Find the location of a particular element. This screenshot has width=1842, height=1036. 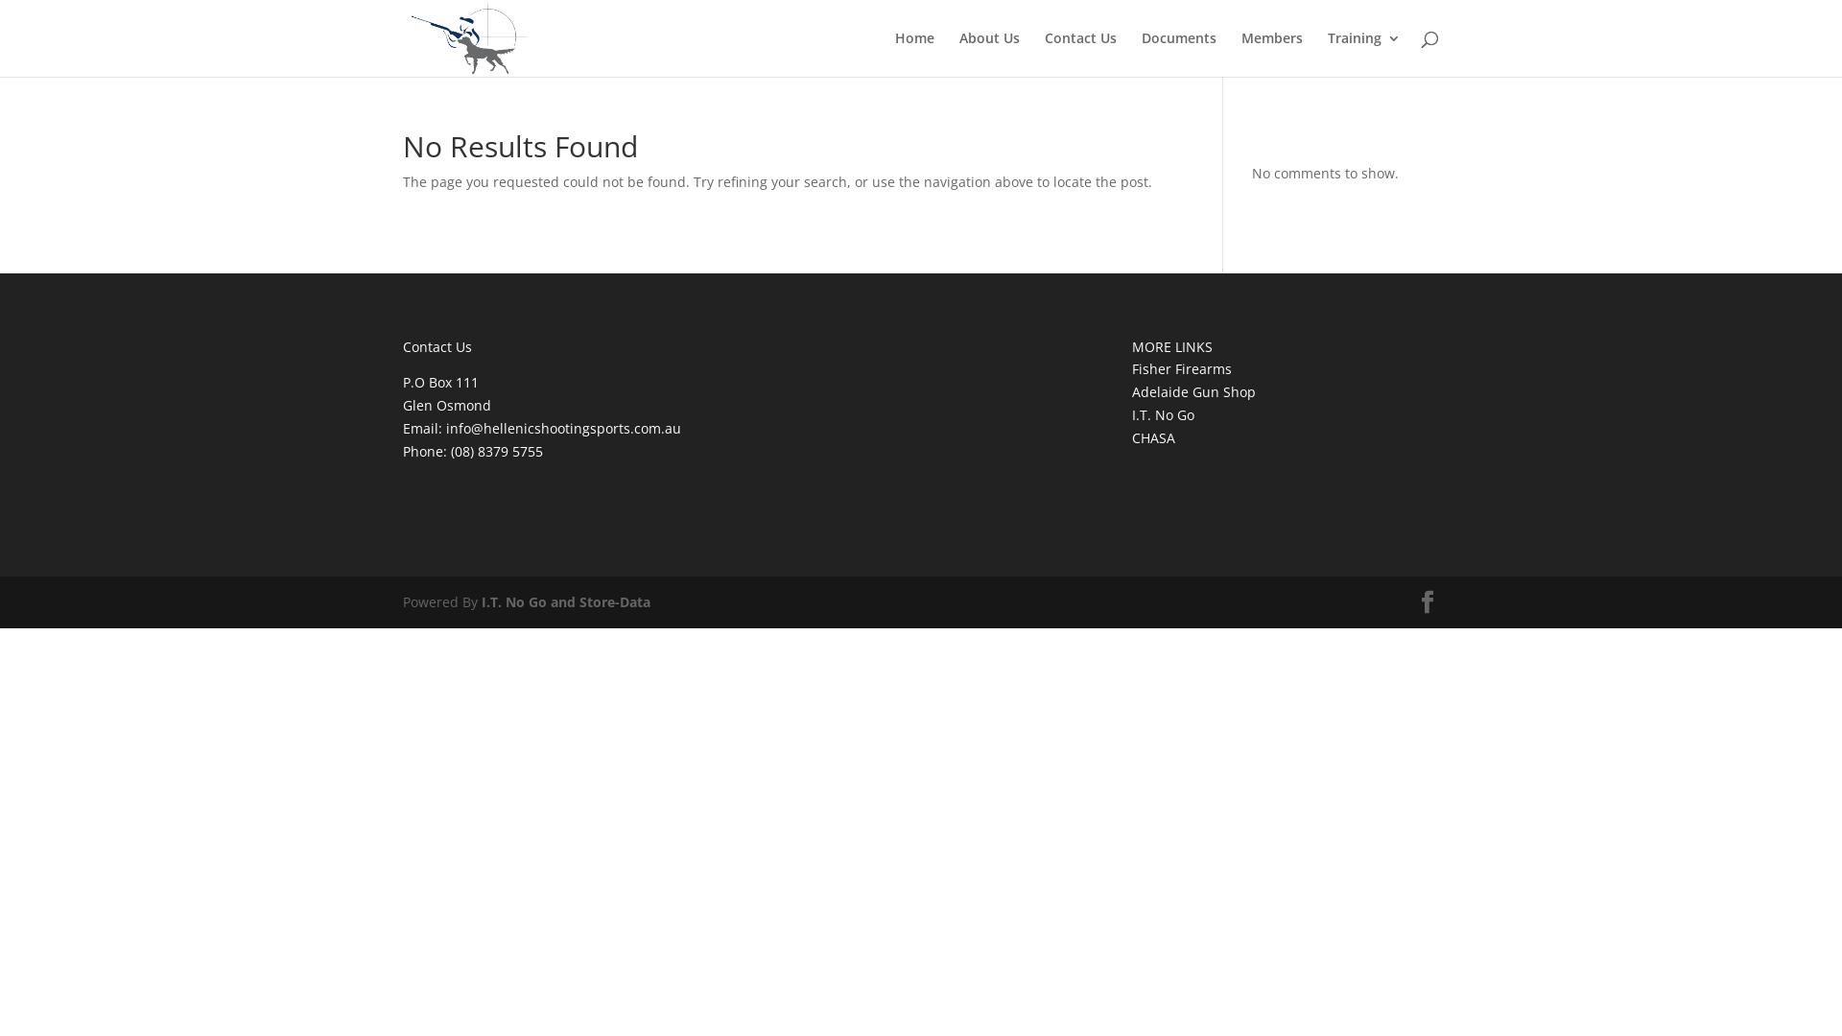

Store-Data is located at coordinates (615, 602).